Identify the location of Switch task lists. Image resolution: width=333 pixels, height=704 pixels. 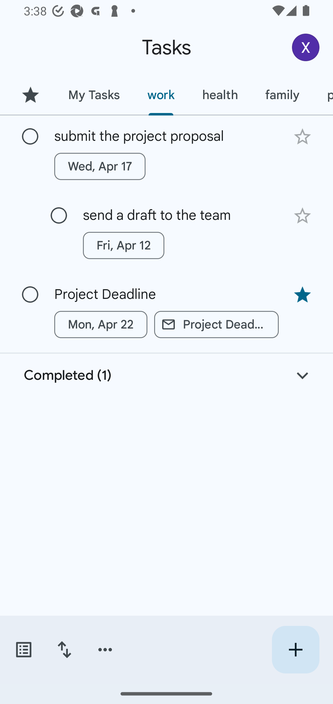
(23, 650).